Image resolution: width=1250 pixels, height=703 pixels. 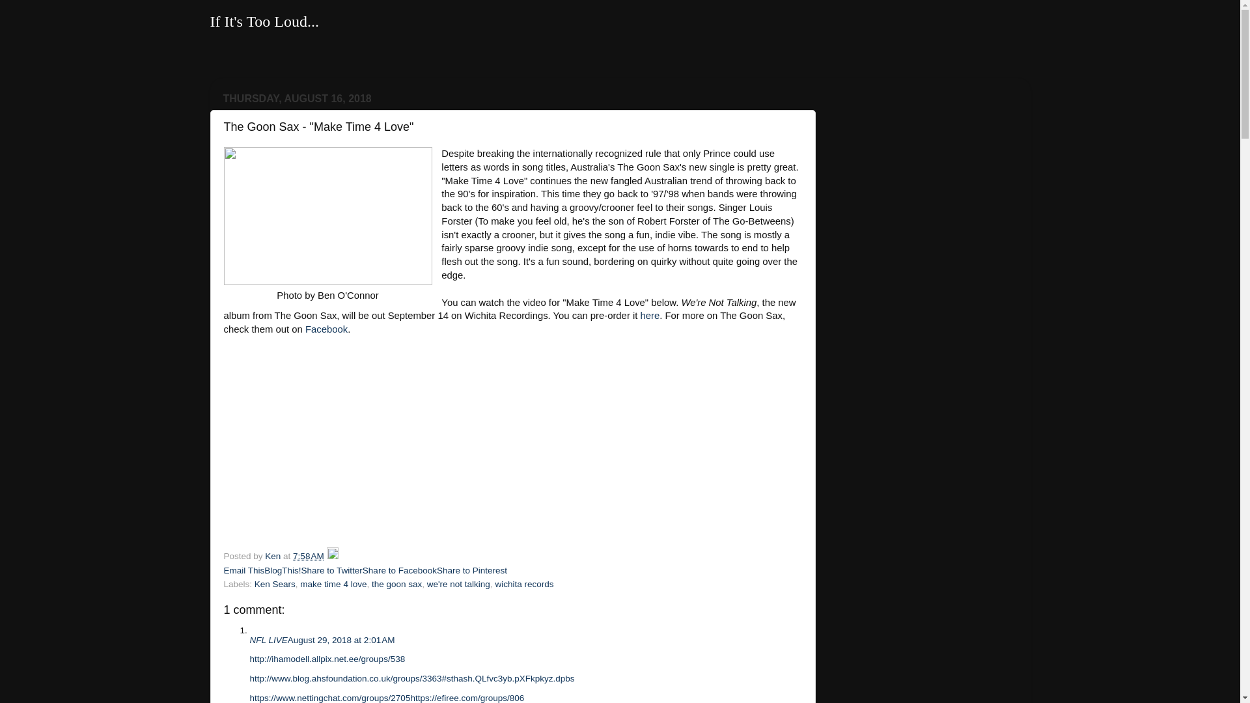 What do you see at coordinates (524, 584) in the screenshot?
I see `wichita records` at bounding box center [524, 584].